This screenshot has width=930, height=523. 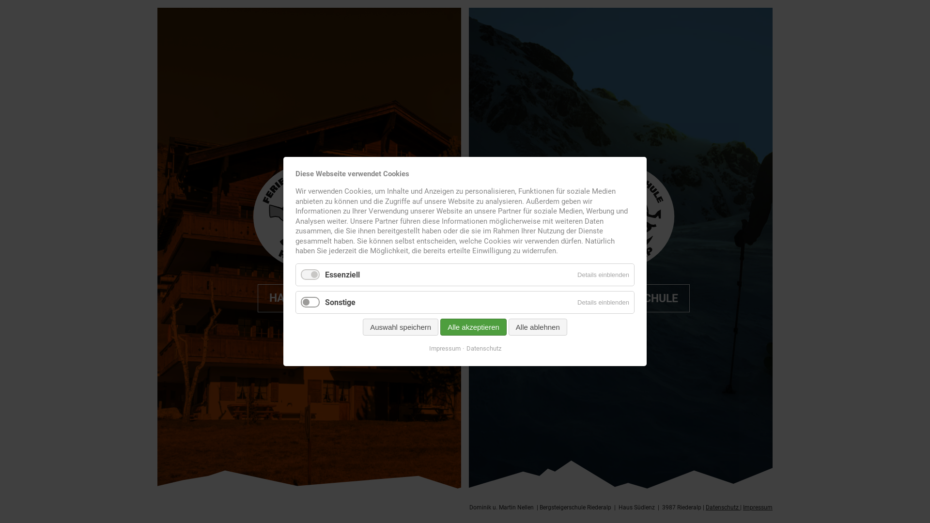 What do you see at coordinates (723, 508) in the screenshot?
I see `Datenschutz` at bounding box center [723, 508].